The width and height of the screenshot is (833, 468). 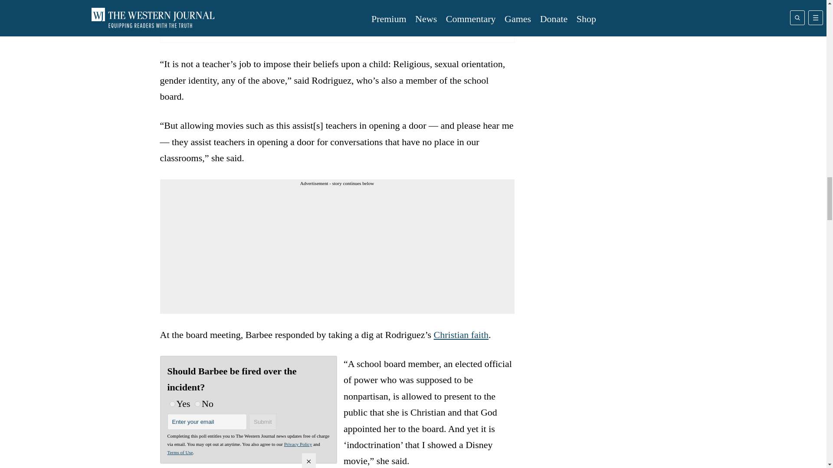 What do you see at coordinates (198, 404) in the screenshot?
I see `no` at bounding box center [198, 404].